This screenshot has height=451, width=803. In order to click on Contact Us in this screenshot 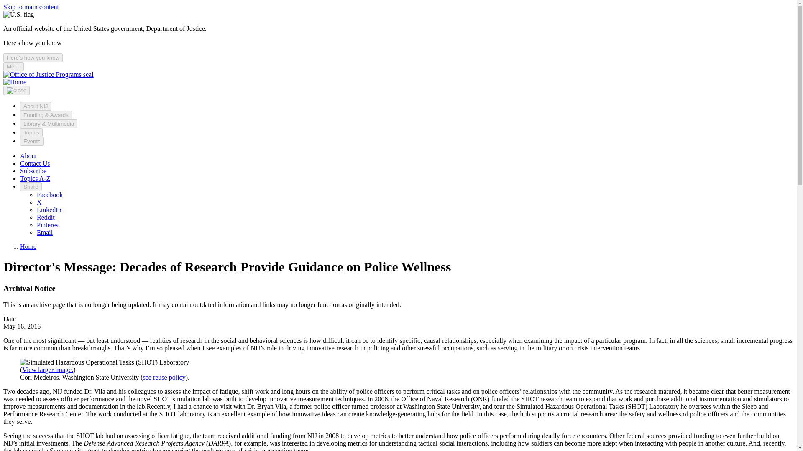, I will do `click(35, 163)`.